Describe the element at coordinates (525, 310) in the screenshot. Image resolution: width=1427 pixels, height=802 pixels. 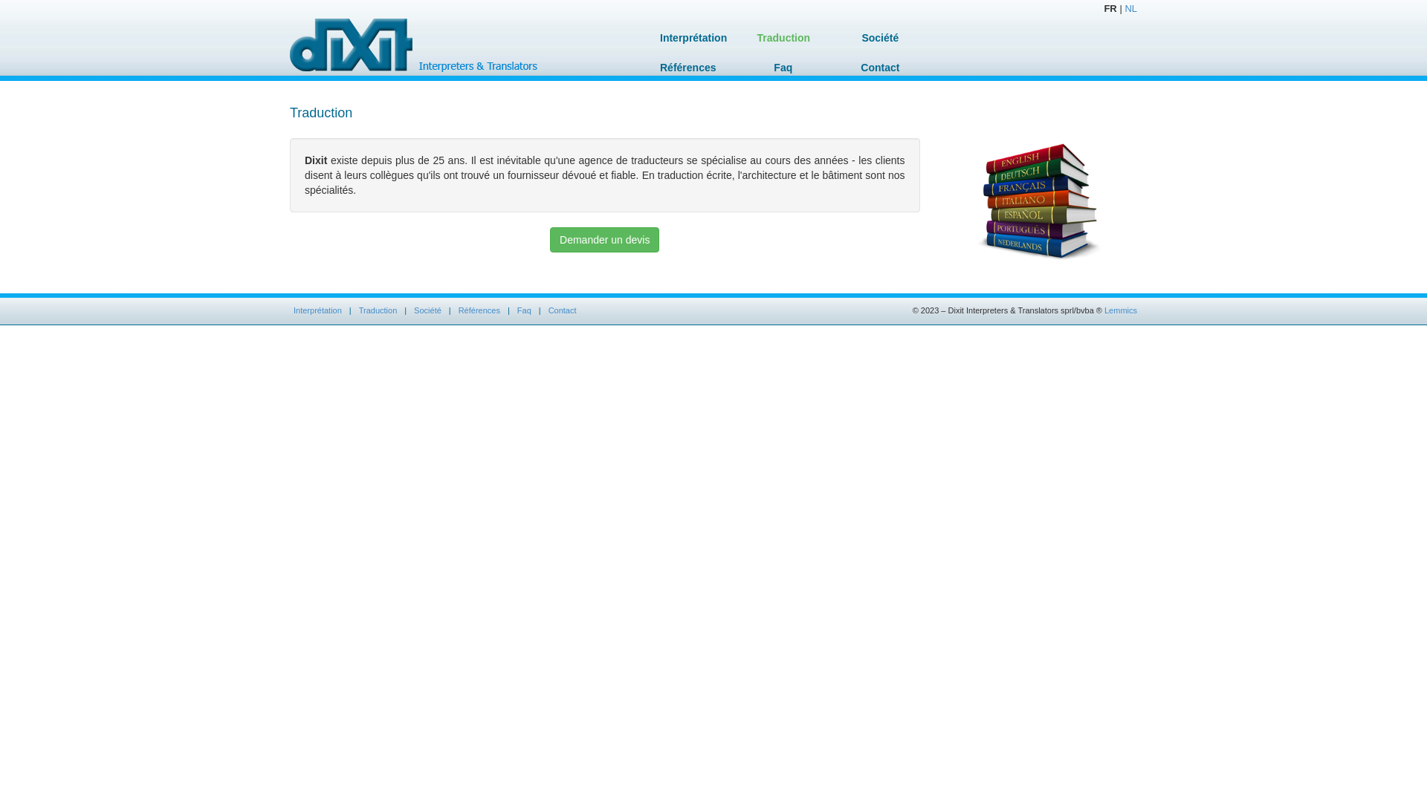
I see `Faq` at that location.